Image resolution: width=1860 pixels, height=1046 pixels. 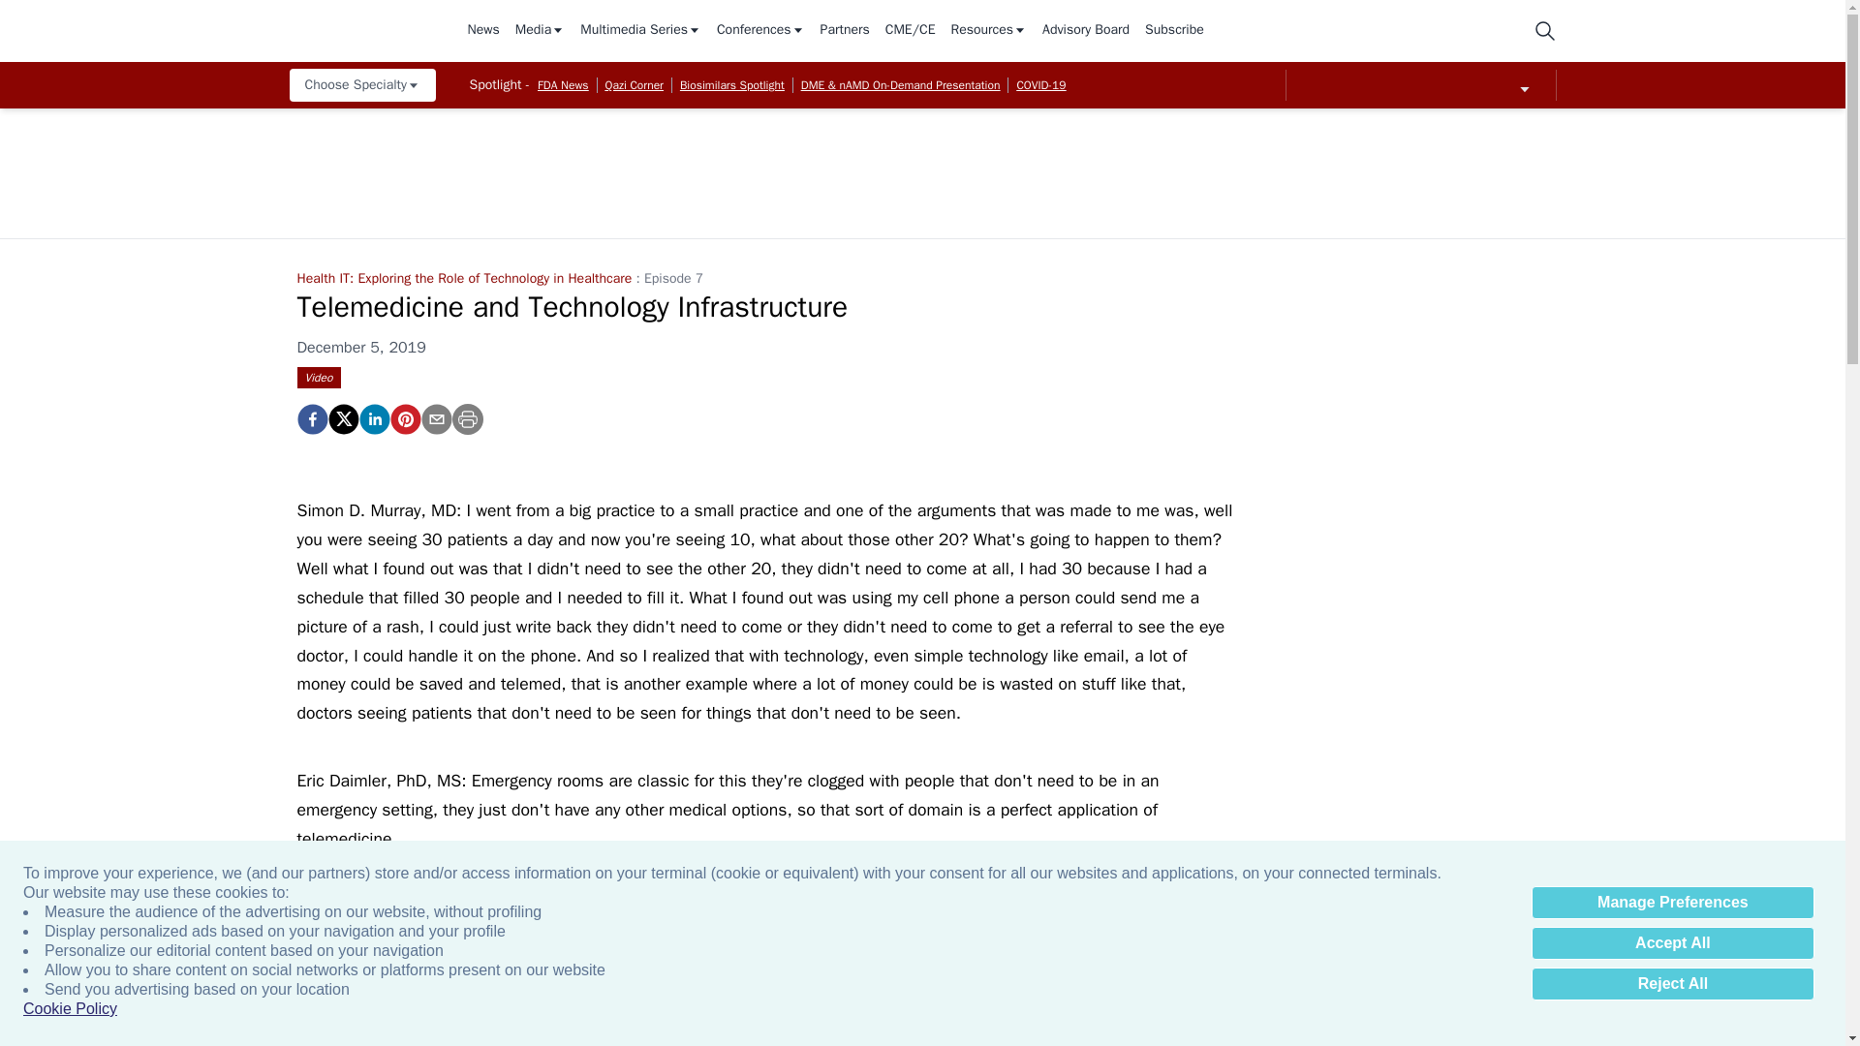 What do you see at coordinates (361, 85) in the screenshot?
I see `Choose Specialty` at bounding box center [361, 85].